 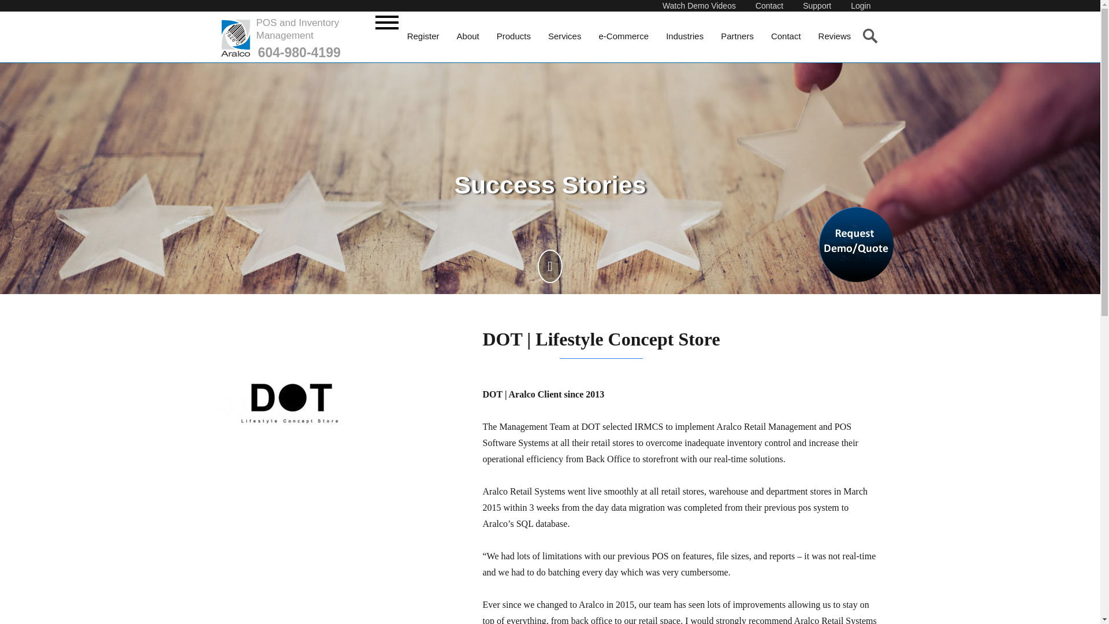 I want to click on SEARCH, so click(x=869, y=35).